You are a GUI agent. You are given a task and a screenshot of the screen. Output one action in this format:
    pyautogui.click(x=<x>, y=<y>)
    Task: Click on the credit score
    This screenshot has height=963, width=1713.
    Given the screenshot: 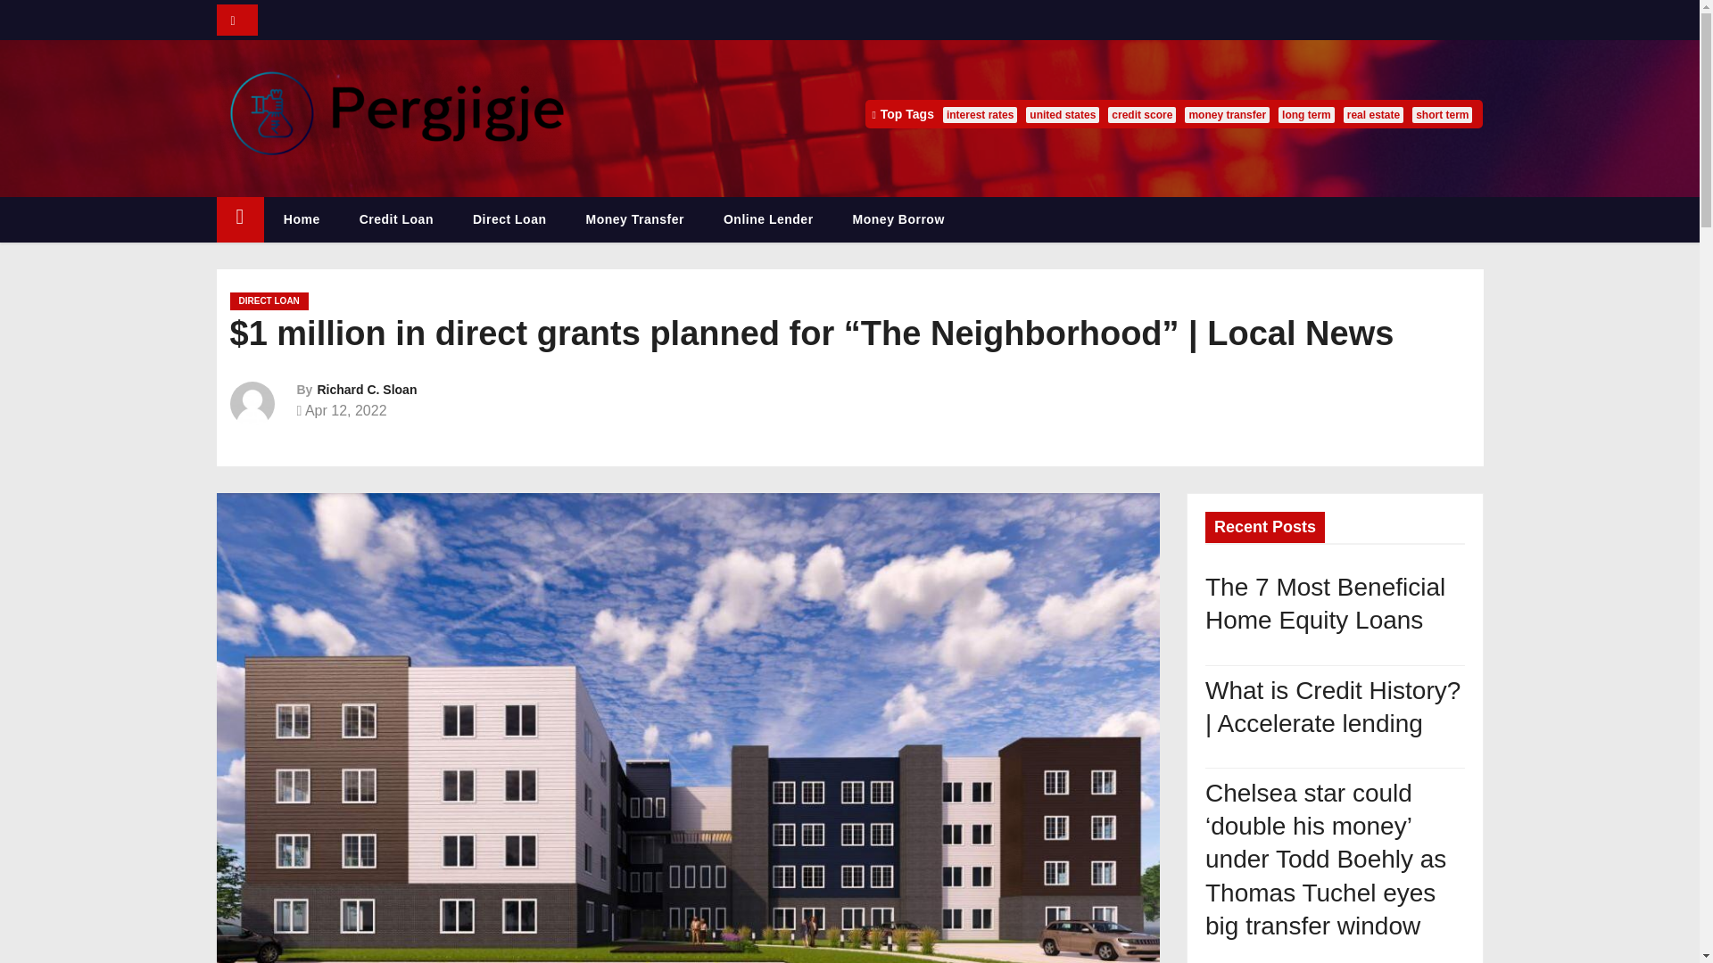 What is the action you would take?
    pyautogui.click(x=1142, y=114)
    